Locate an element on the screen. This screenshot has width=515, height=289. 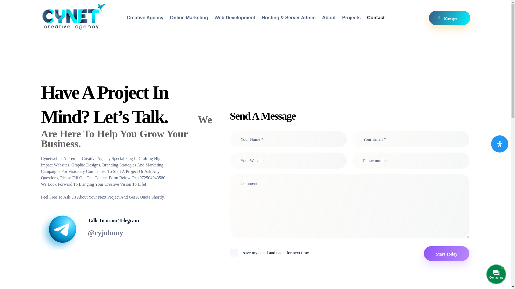
start today is located at coordinates (446, 254).